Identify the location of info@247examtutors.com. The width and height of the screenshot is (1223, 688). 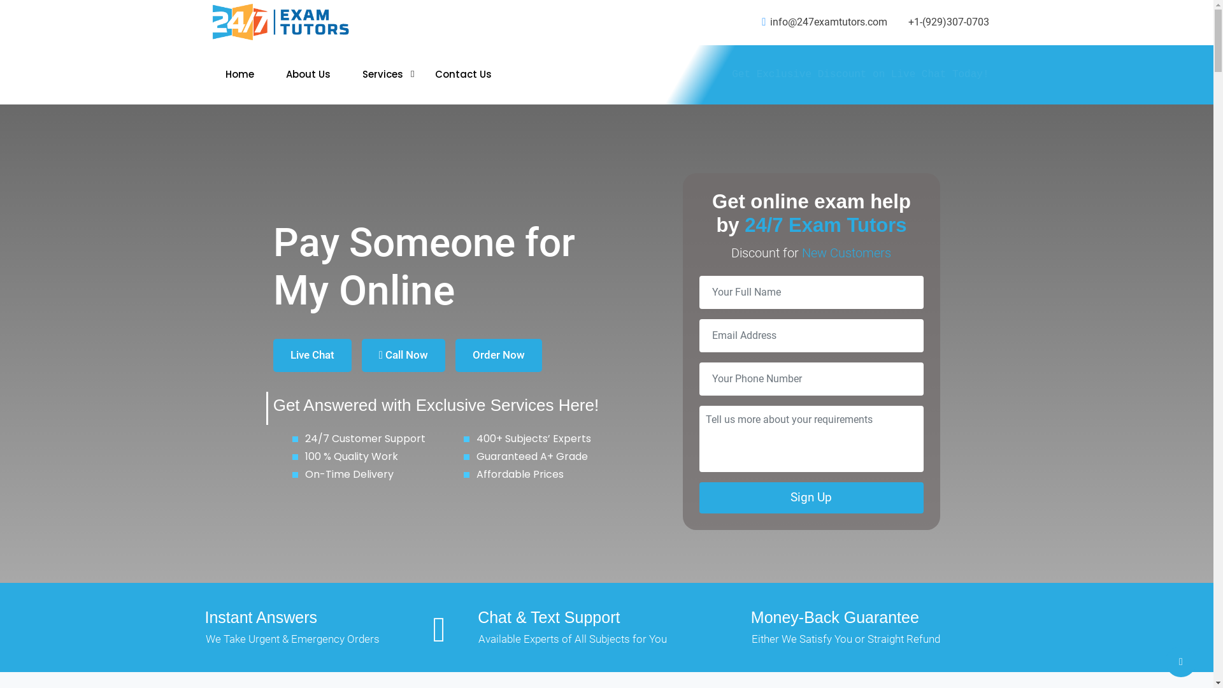
(824, 22).